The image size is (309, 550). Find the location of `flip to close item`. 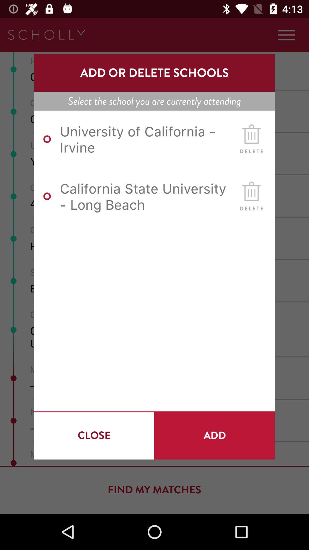

flip to close item is located at coordinates (94, 435).